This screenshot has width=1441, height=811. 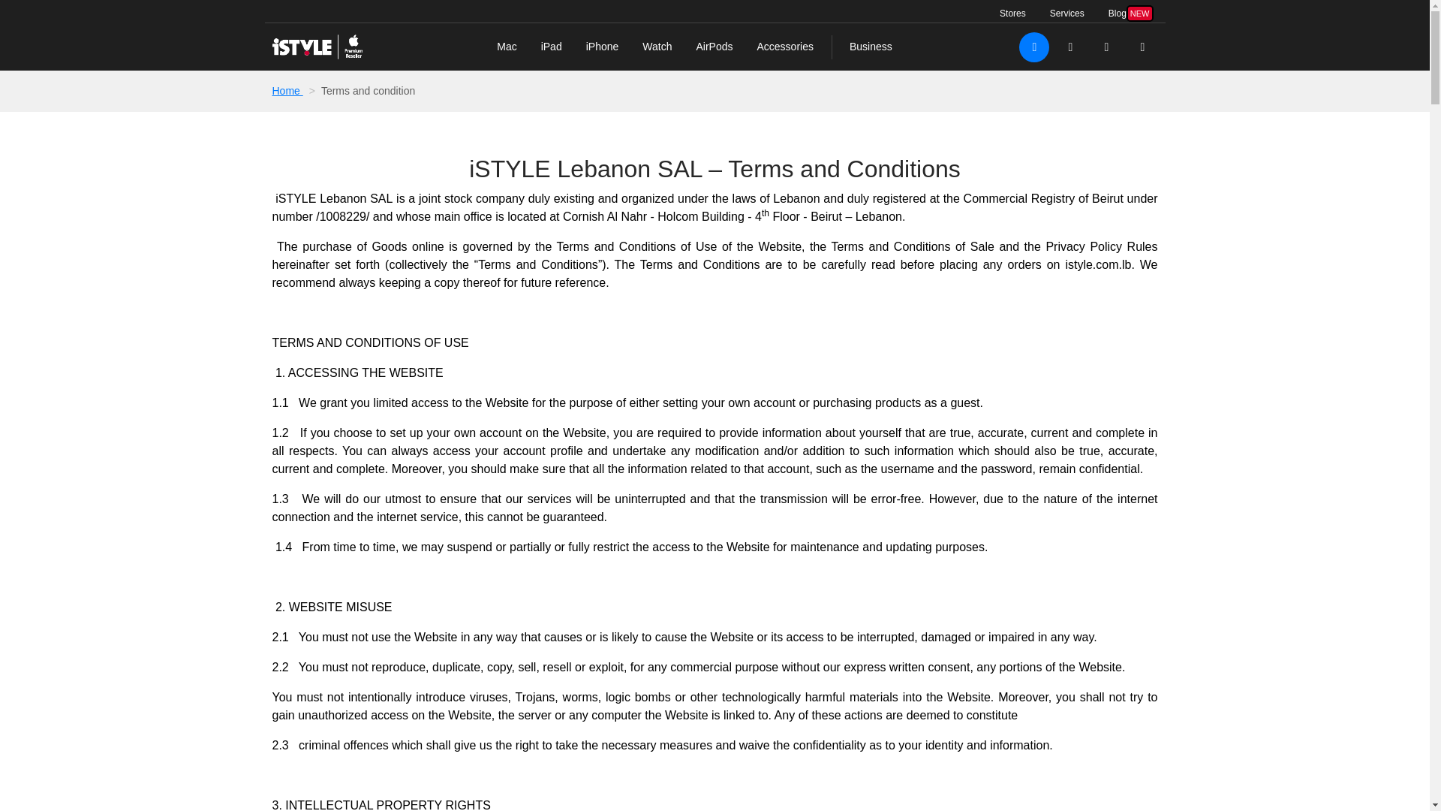 I want to click on Stores, so click(x=296, y=90).